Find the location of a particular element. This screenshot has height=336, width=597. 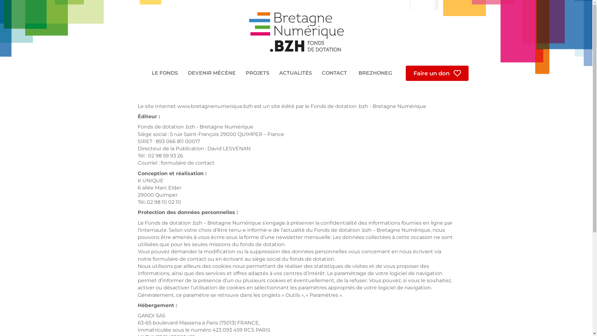

www.bretagnenumerique.bzh is located at coordinates (215, 106).